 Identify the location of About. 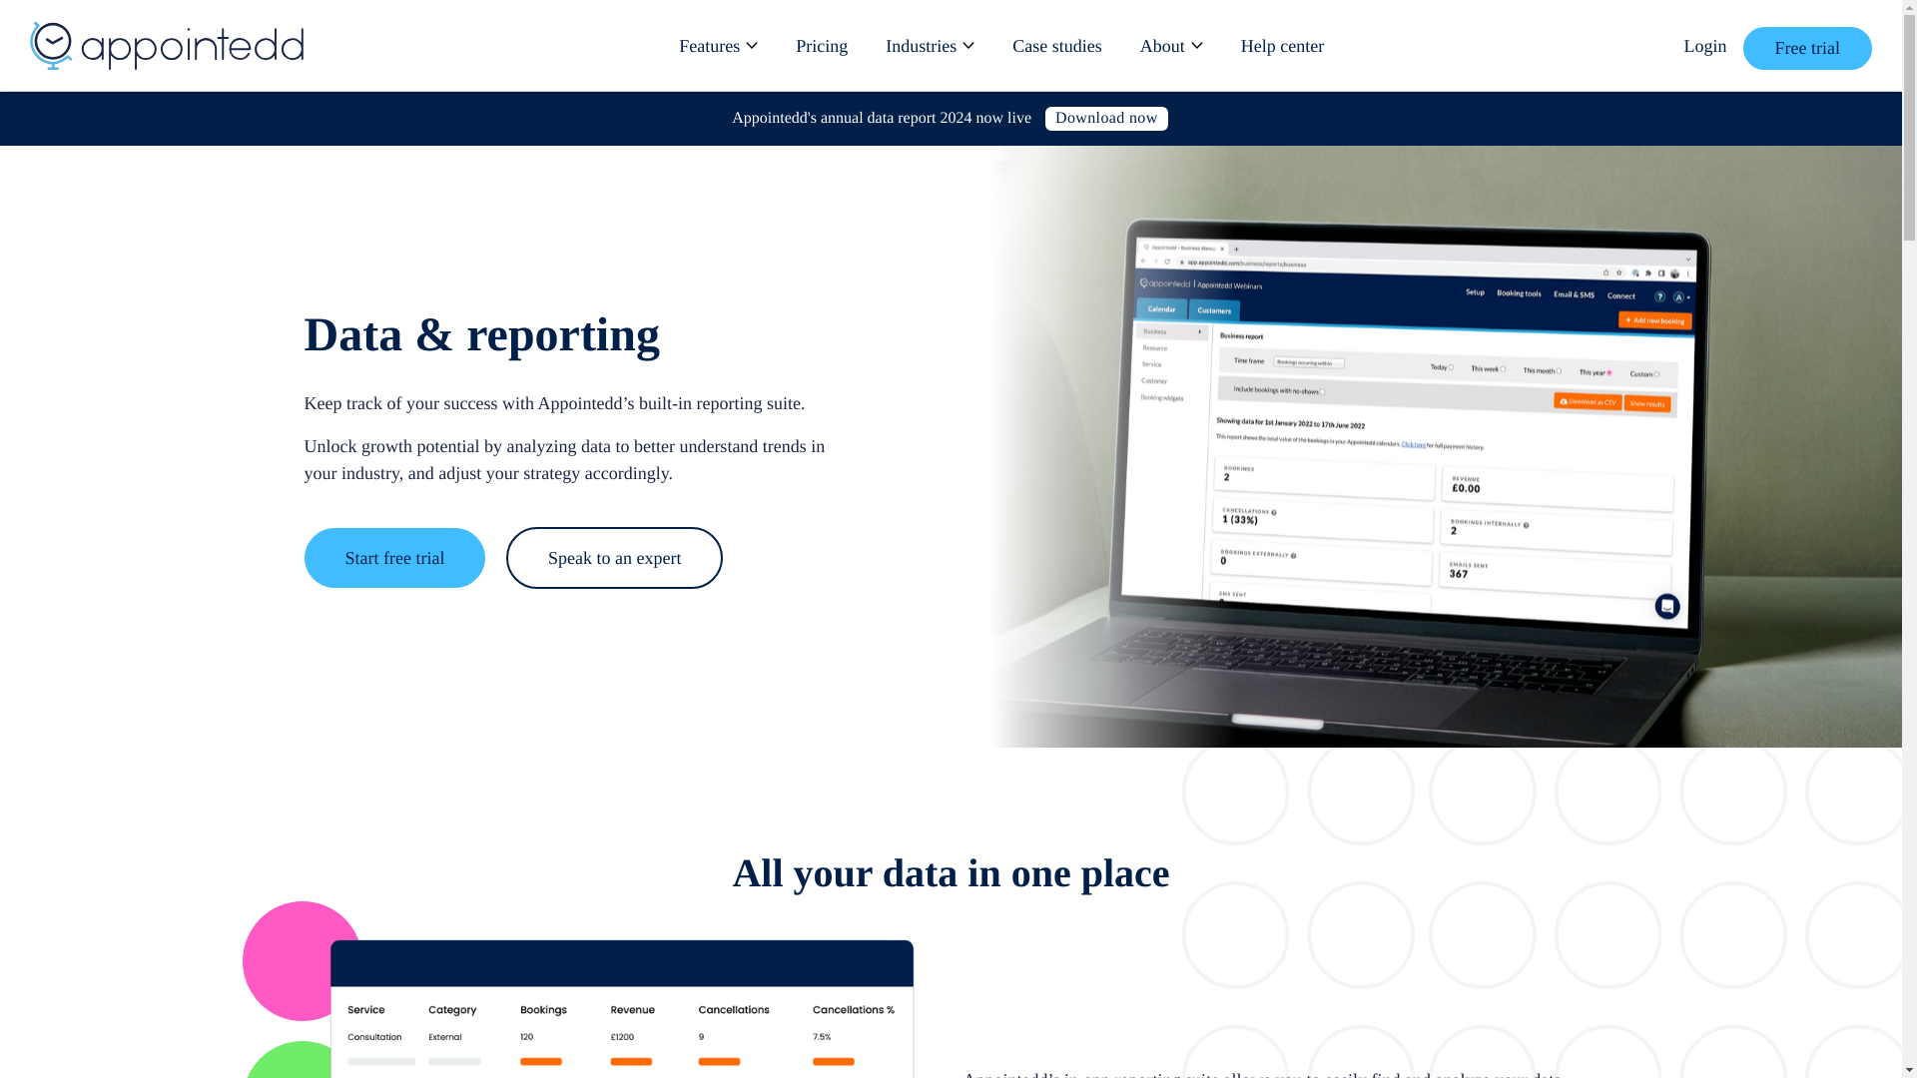
(1172, 45).